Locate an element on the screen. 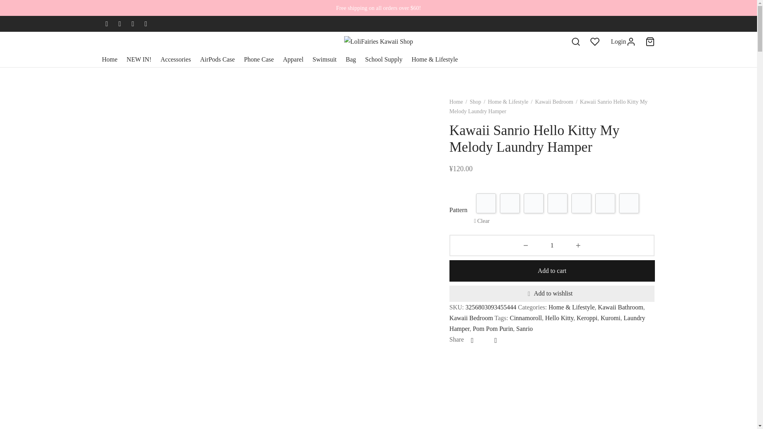 This screenshot has width=763, height=429. Swimsuit is located at coordinates (324, 60).